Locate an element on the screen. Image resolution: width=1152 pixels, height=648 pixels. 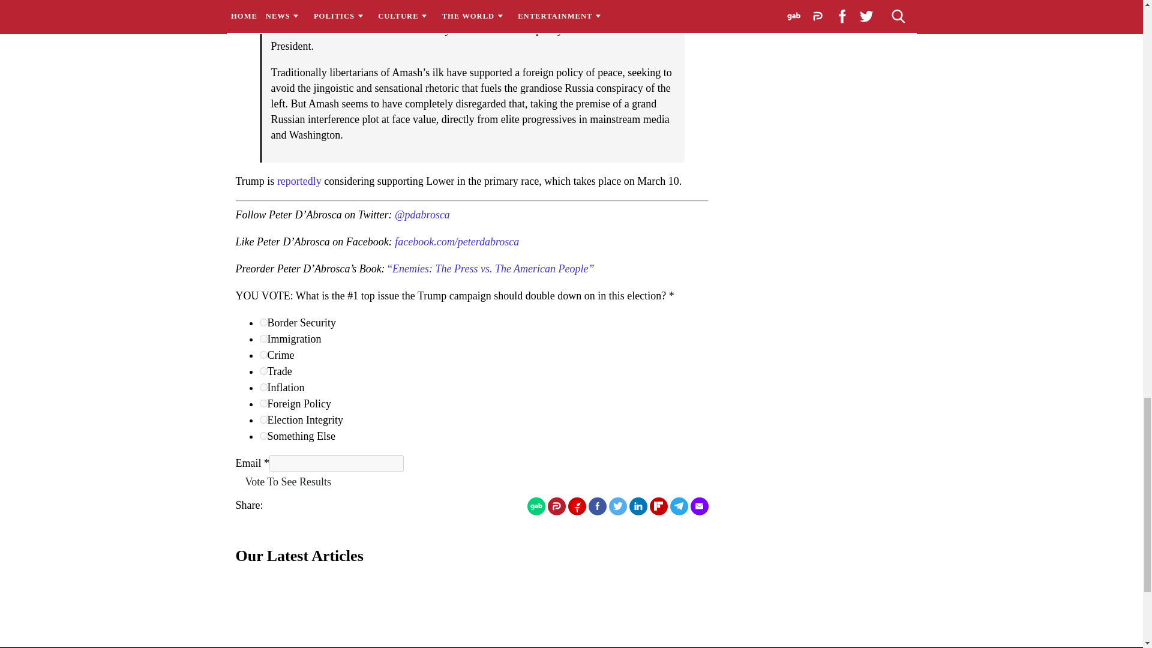
Trade is located at coordinates (263, 371).